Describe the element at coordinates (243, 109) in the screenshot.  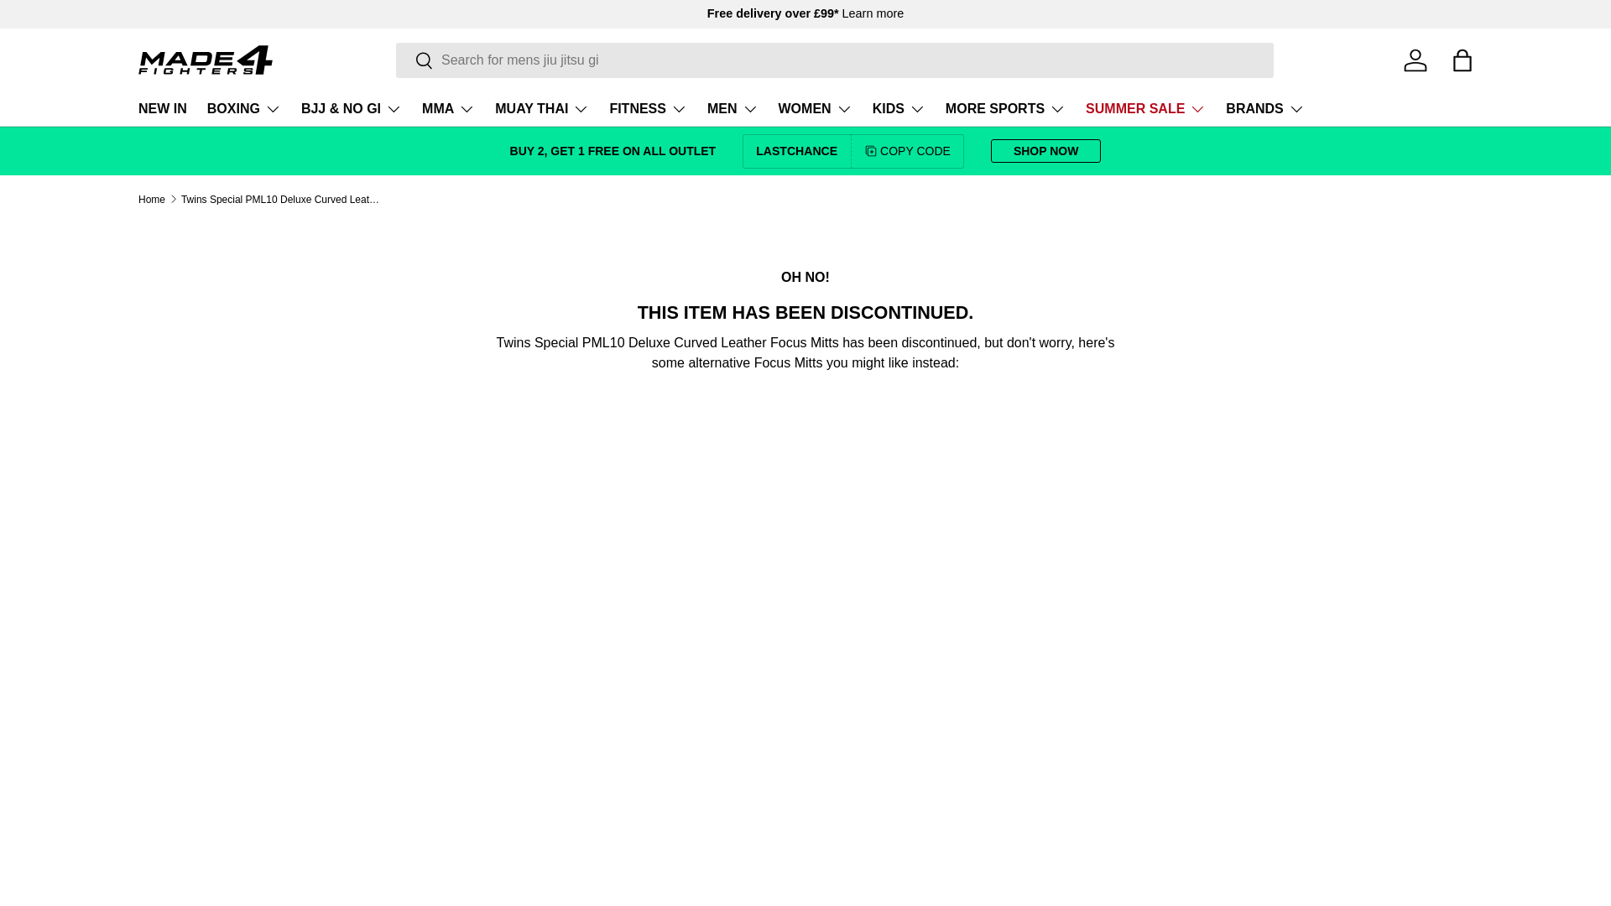
I see `BOXING` at that location.